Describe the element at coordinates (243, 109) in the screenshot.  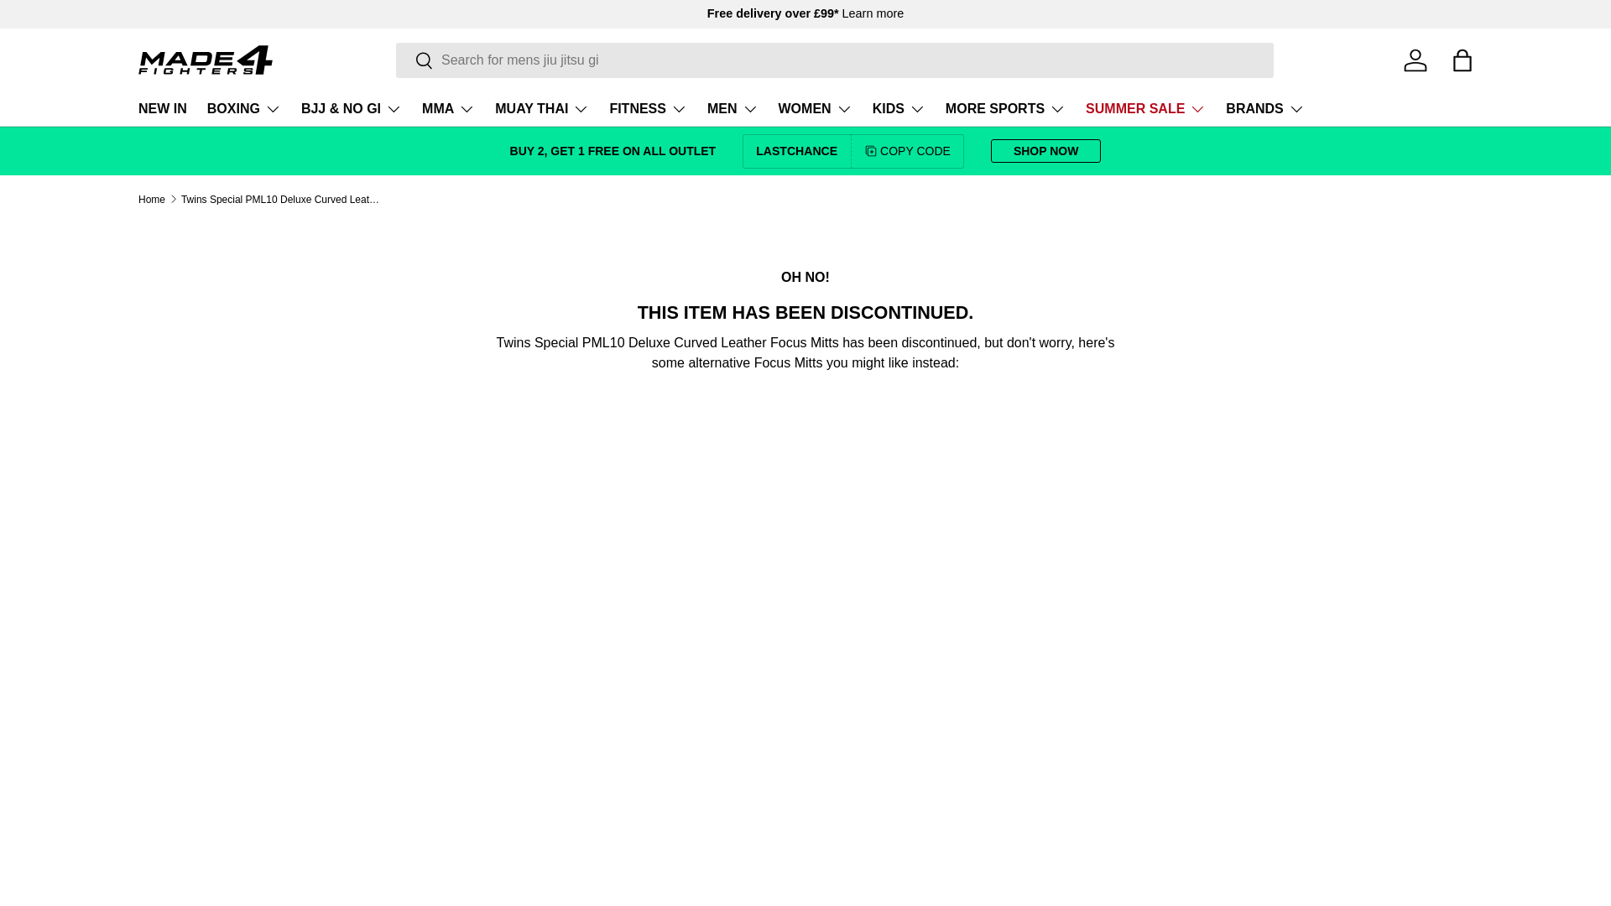
I see `BOXING` at that location.